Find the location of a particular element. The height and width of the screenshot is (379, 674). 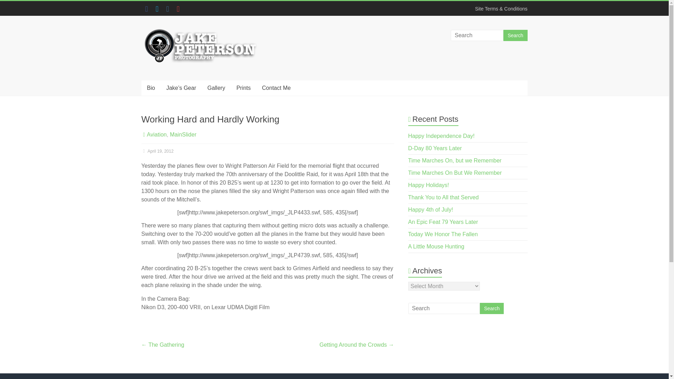

Thank You to All that Served is located at coordinates (443, 197).